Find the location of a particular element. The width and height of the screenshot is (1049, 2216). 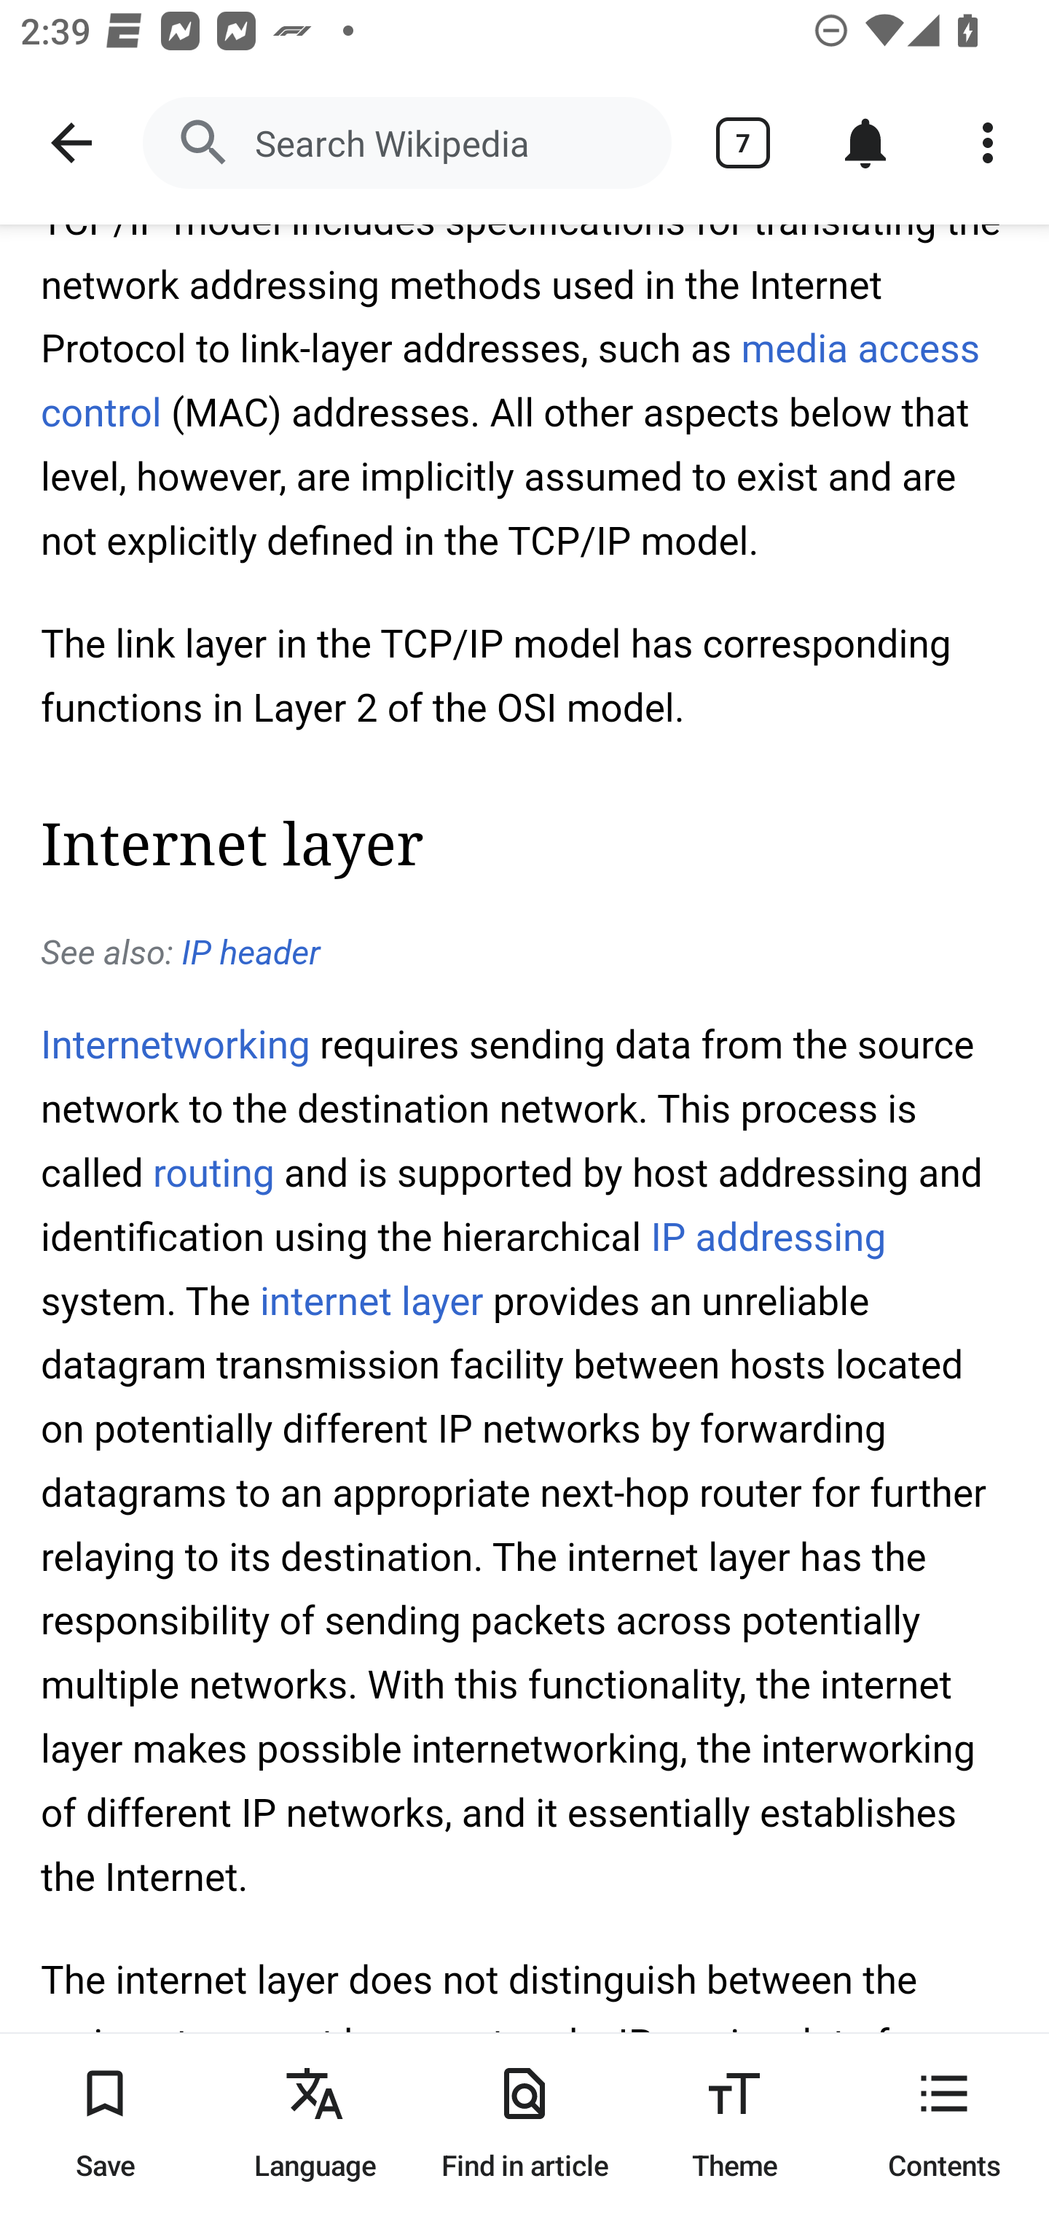

routing is located at coordinates (214, 1174).